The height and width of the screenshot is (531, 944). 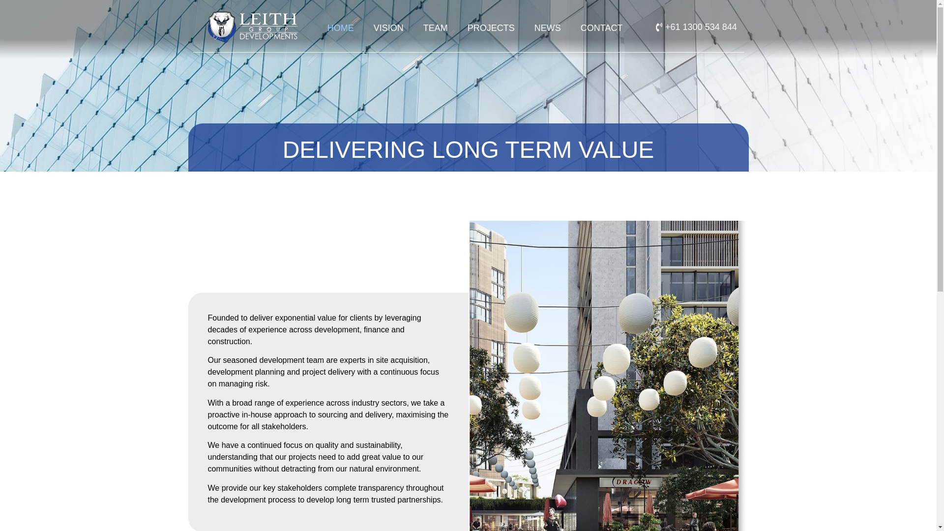 What do you see at coordinates (341, 28) in the screenshot?
I see `HOME` at bounding box center [341, 28].